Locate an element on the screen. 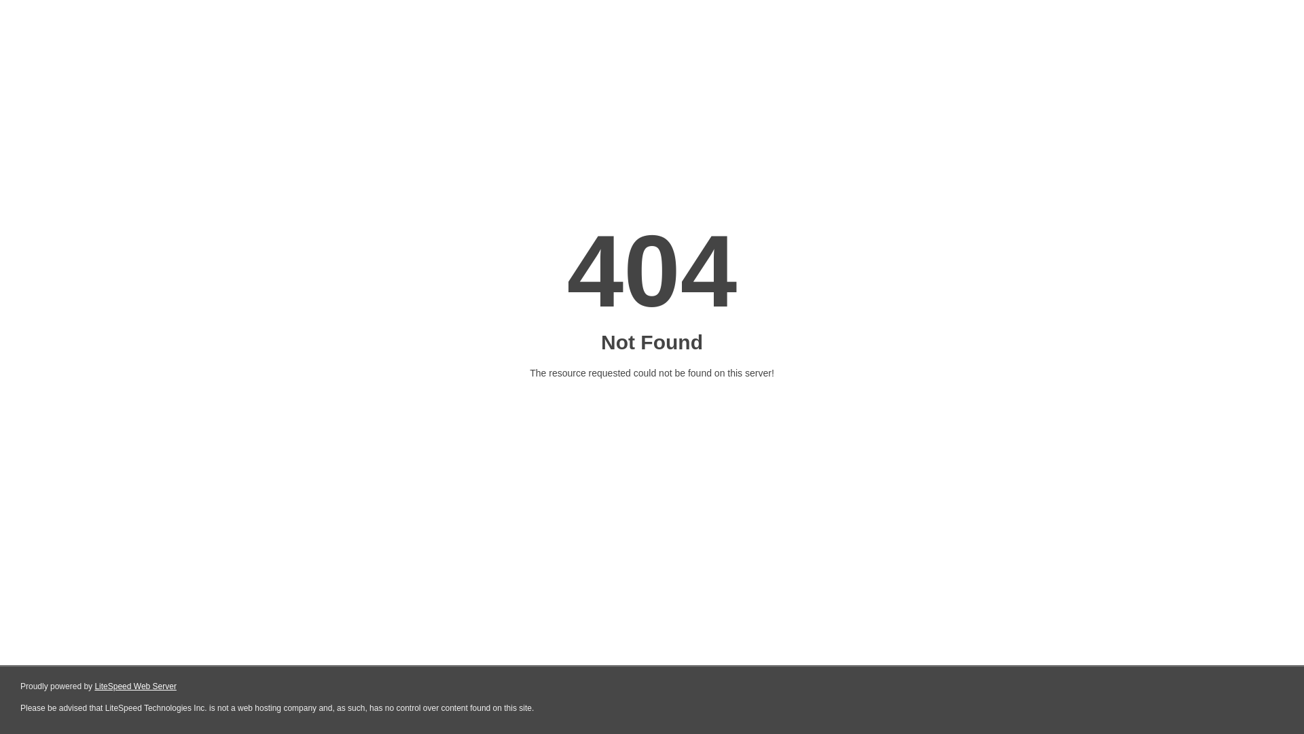 The width and height of the screenshot is (1304, 734). LiteSpeed Web Server is located at coordinates (136, 686).